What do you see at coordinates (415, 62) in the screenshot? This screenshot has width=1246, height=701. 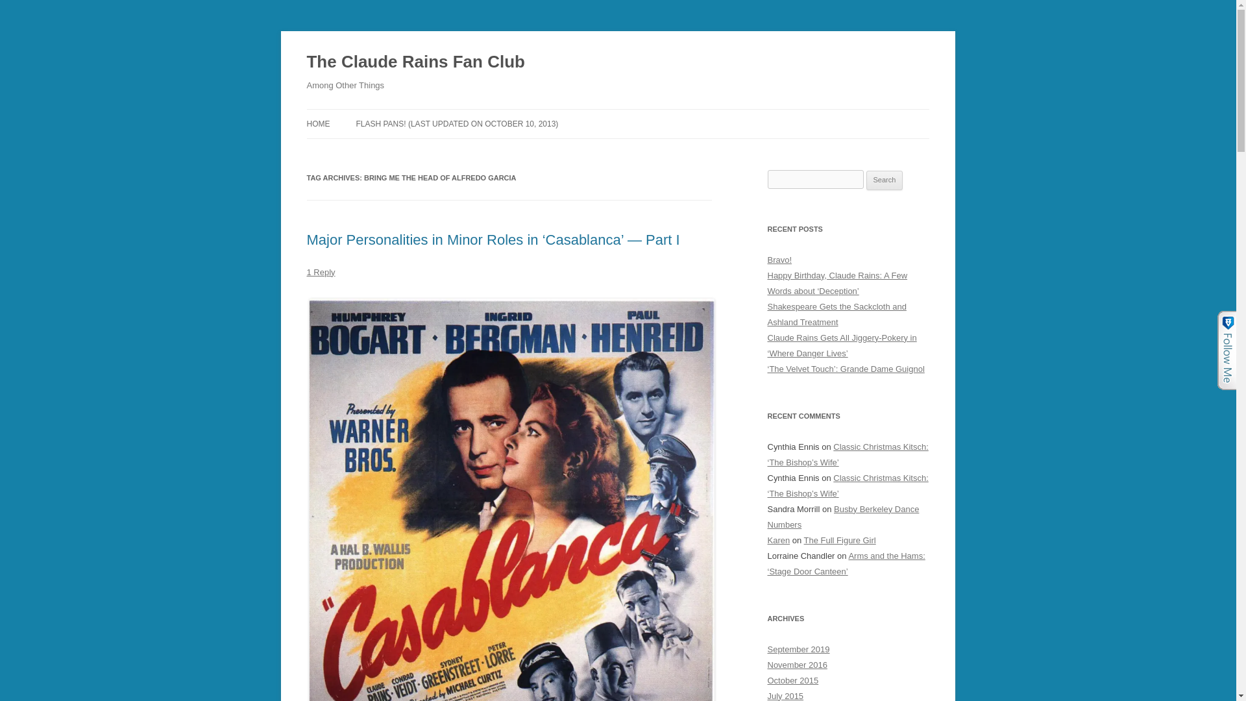 I see `The Claude Rains Fan Club` at bounding box center [415, 62].